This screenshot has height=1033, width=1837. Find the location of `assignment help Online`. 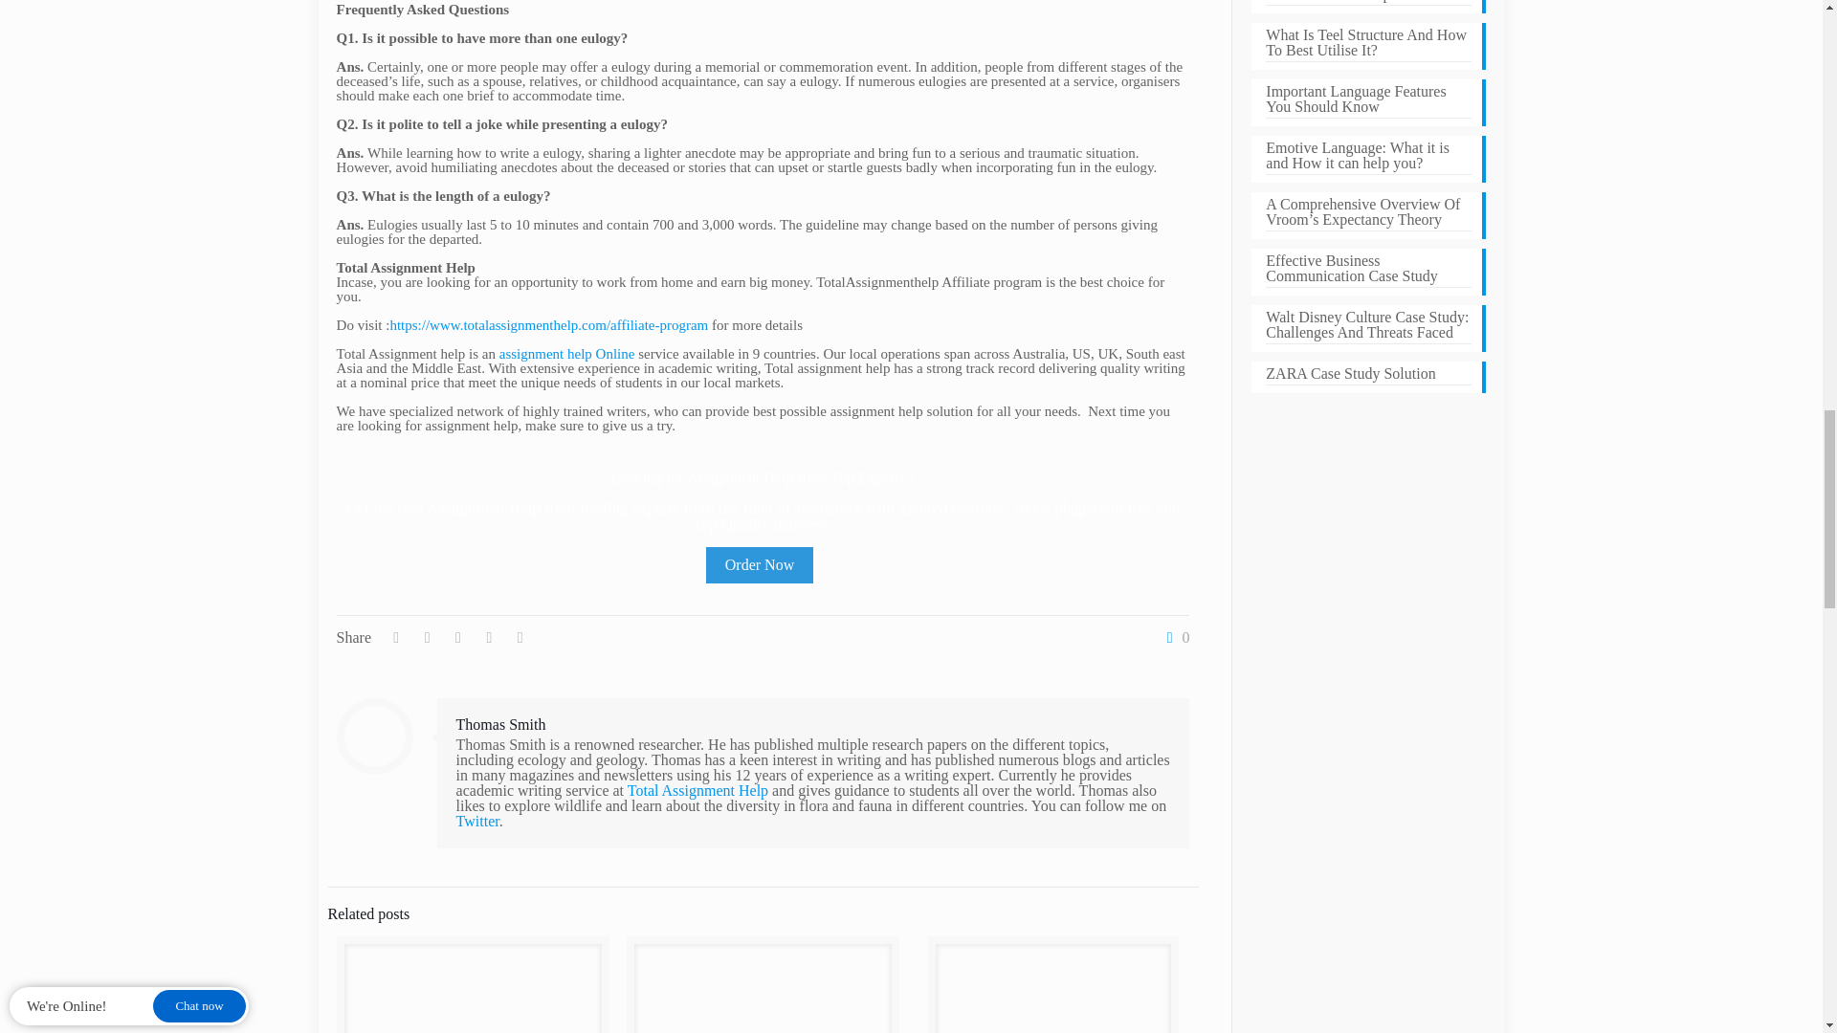

assignment help Online is located at coordinates (567, 354).